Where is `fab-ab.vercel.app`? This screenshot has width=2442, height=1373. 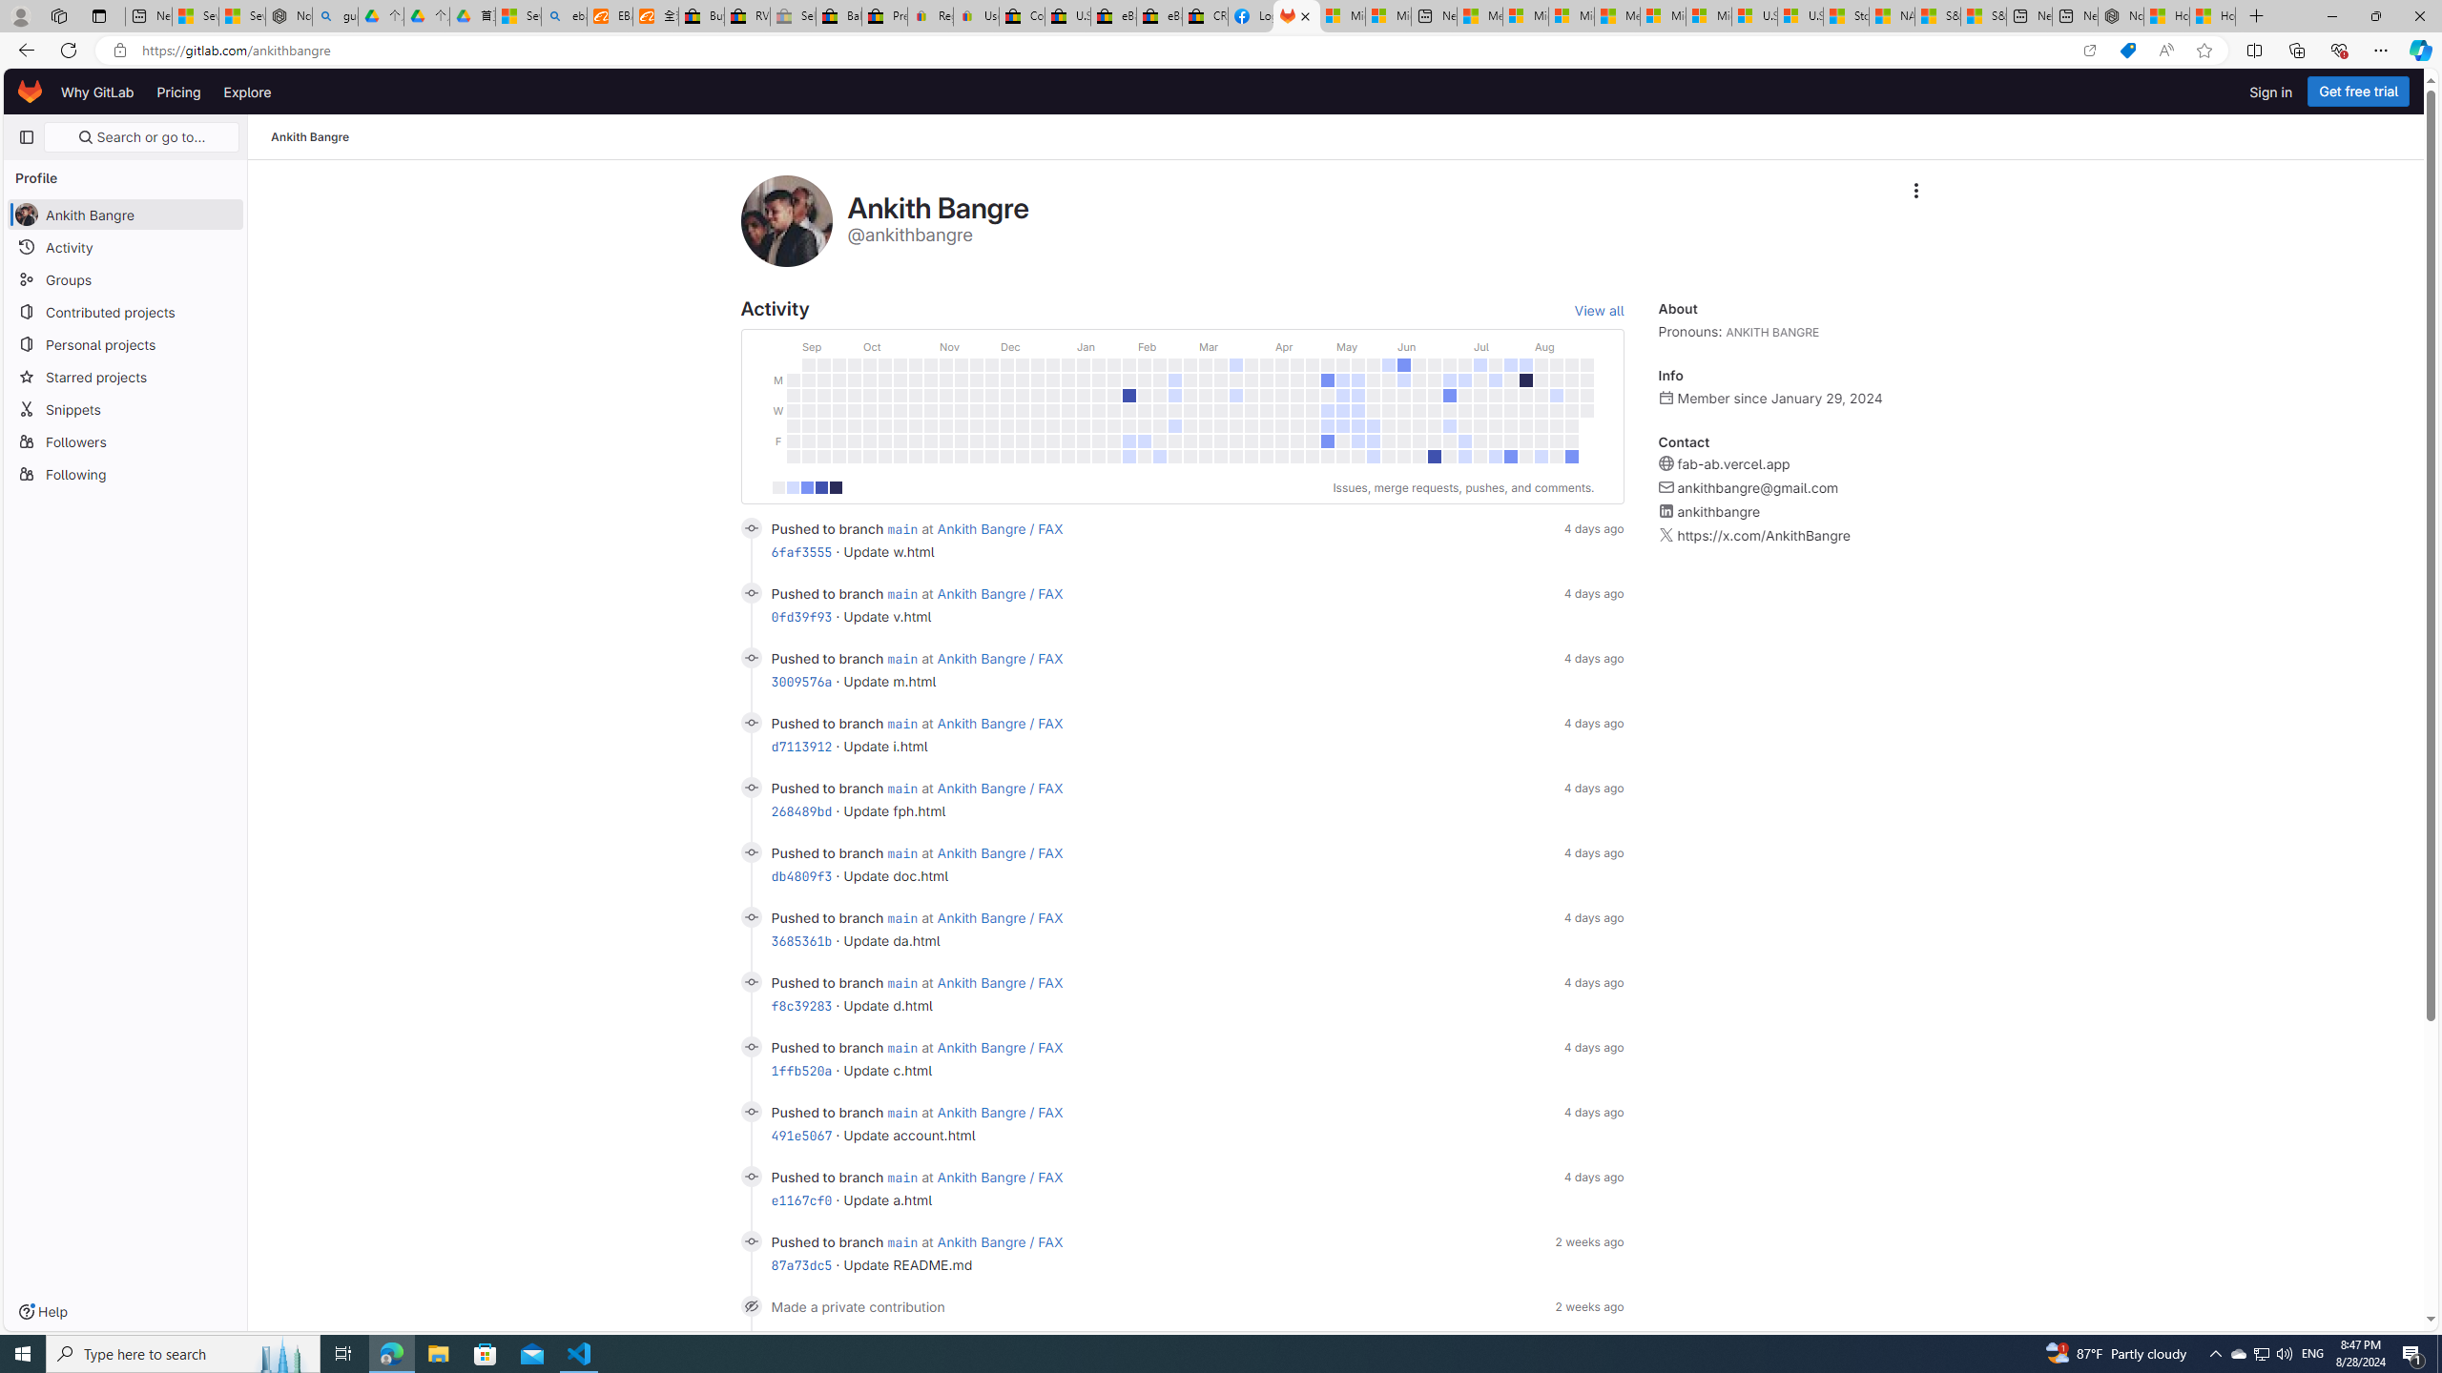
fab-ab.vercel.app is located at coordinates (1733, 464).